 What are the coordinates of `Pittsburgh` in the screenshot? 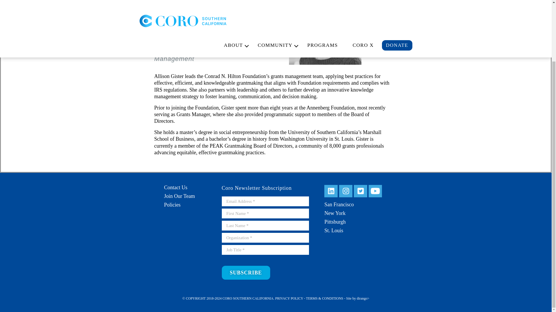 It's located at (335, 222).